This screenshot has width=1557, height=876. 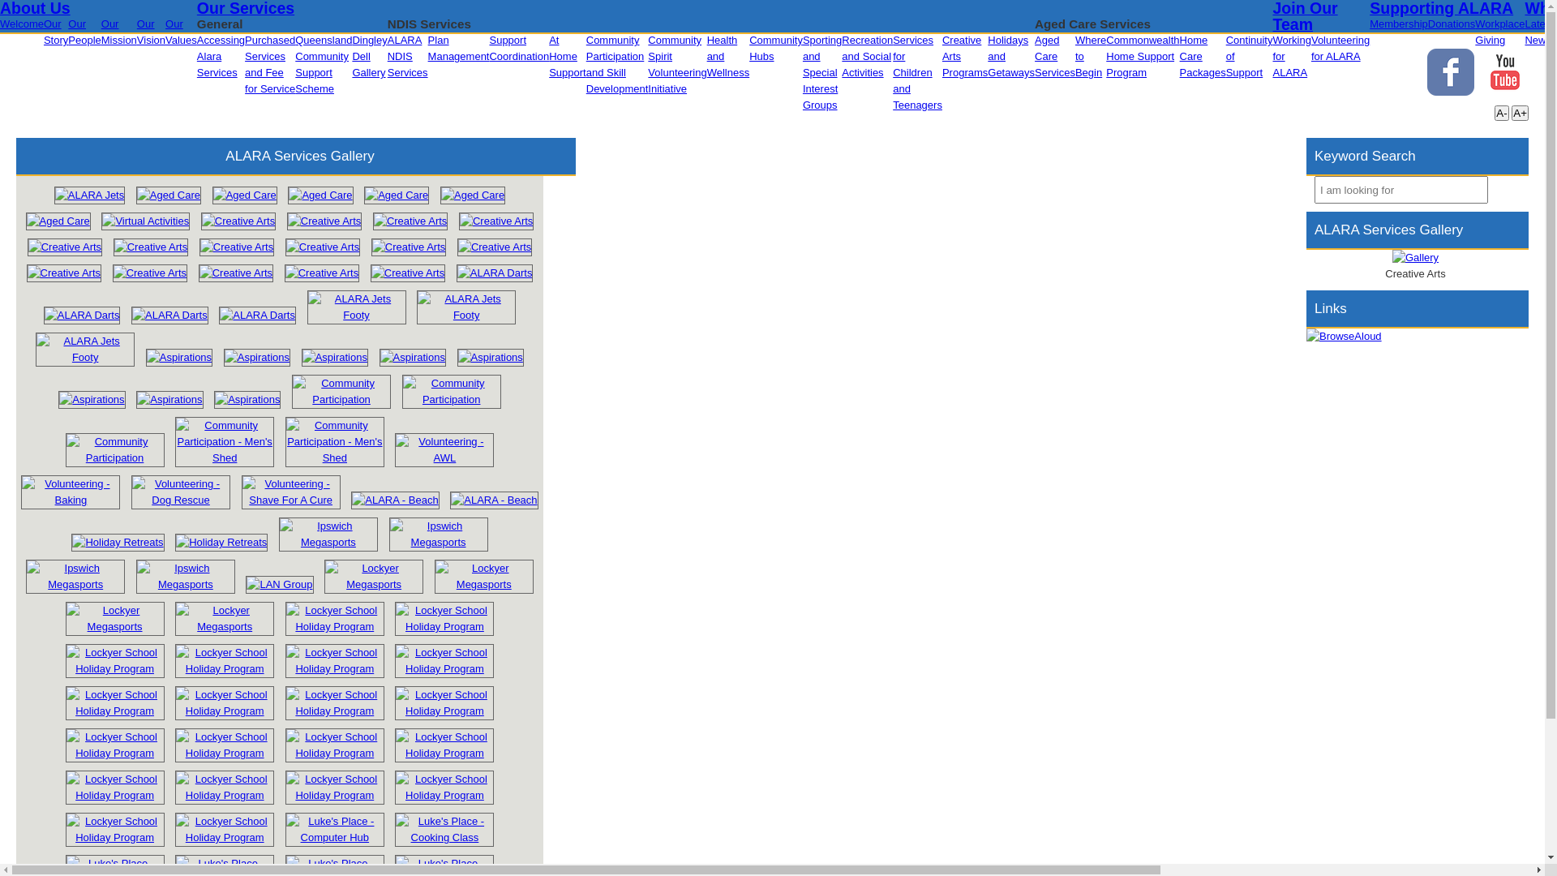 I want to click on Lockyer School Holiday Program, so click(x=115, y=830).